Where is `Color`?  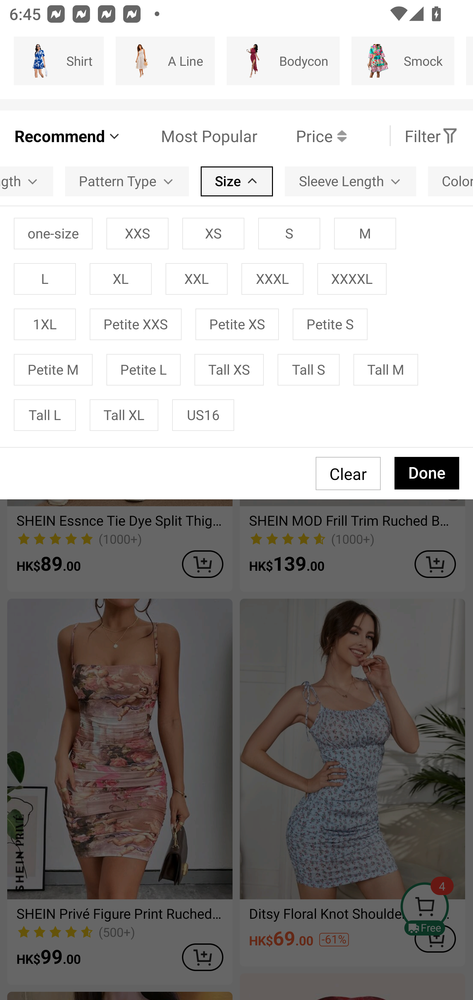 Color is located at coordinates (451, 181).